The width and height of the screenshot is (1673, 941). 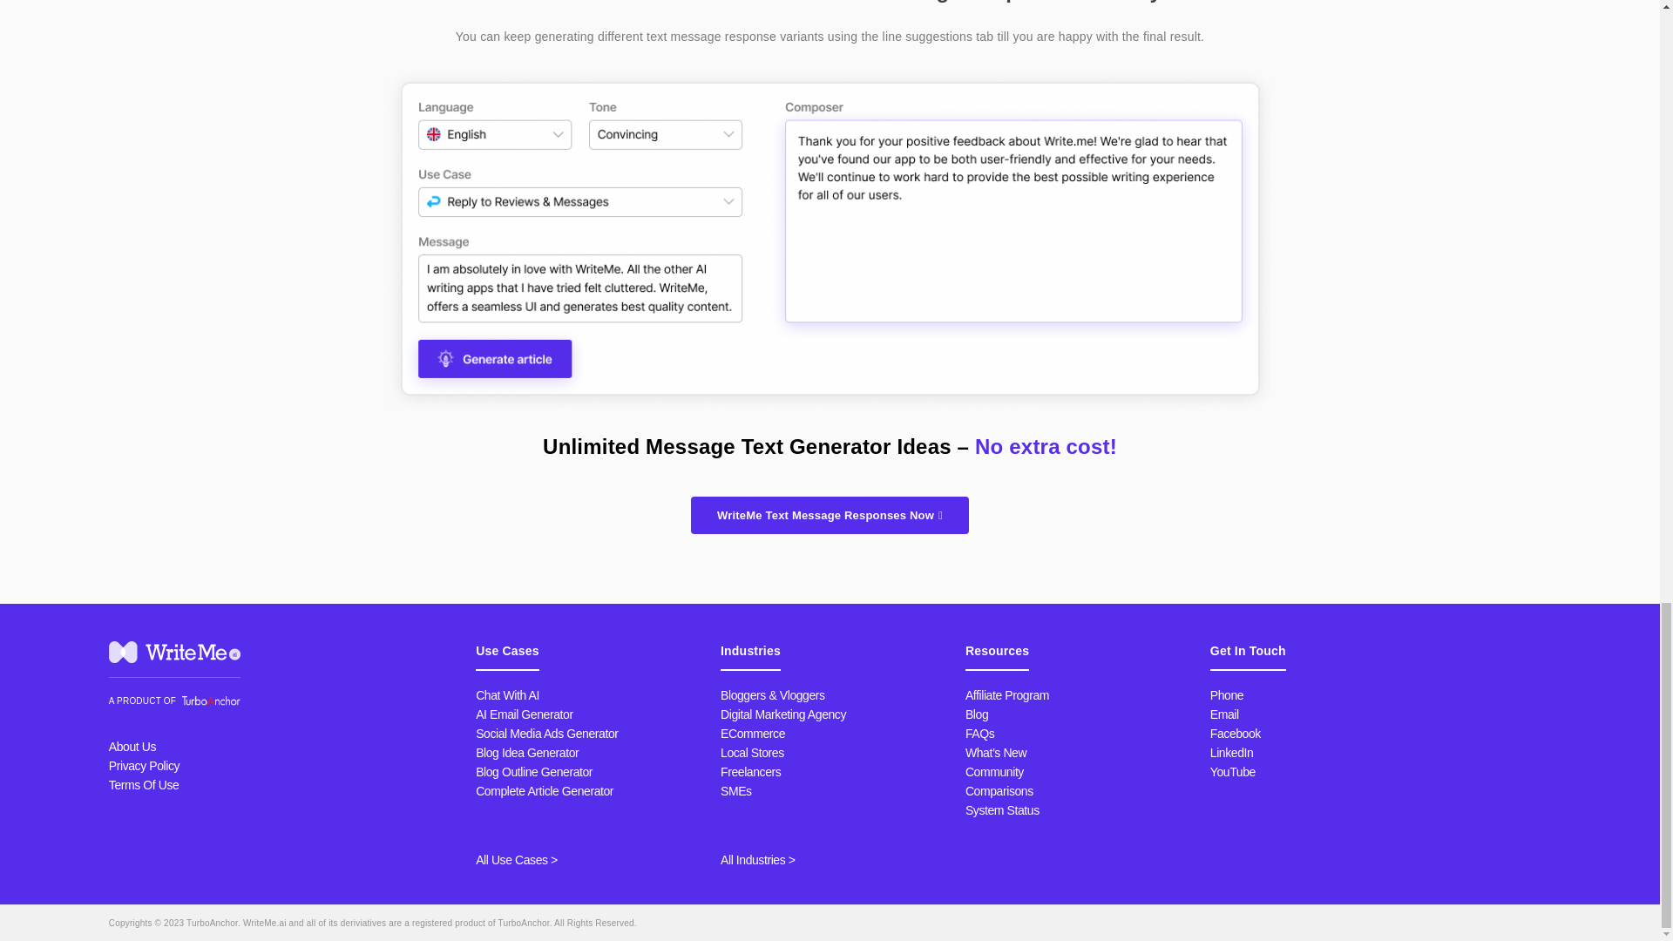 What do you see at coordinates (1002, 810) in the screenshot?
I see `System Status` at bounding box center [1002, 810].